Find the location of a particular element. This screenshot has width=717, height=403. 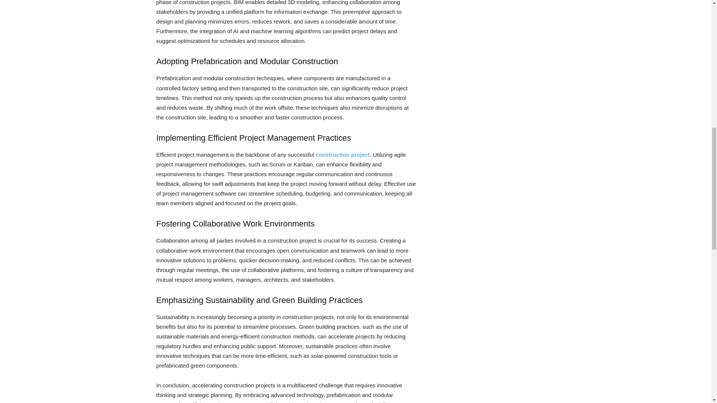

construction project is located at coordinates (342, 154).